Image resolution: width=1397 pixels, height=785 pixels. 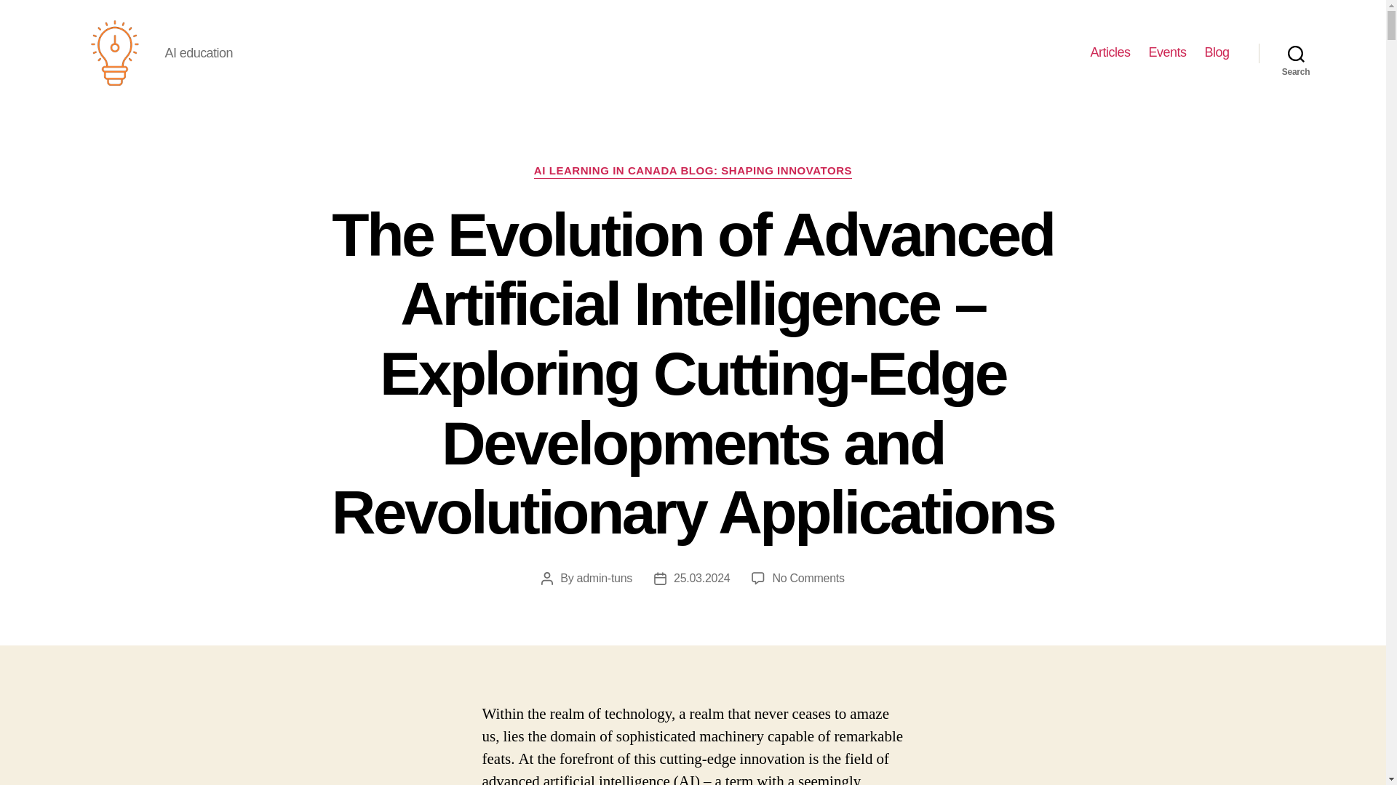 What do you see at coordinates (1217, 52) in the screenshot?
I see `Blog` at bounding box center [1217, 52].